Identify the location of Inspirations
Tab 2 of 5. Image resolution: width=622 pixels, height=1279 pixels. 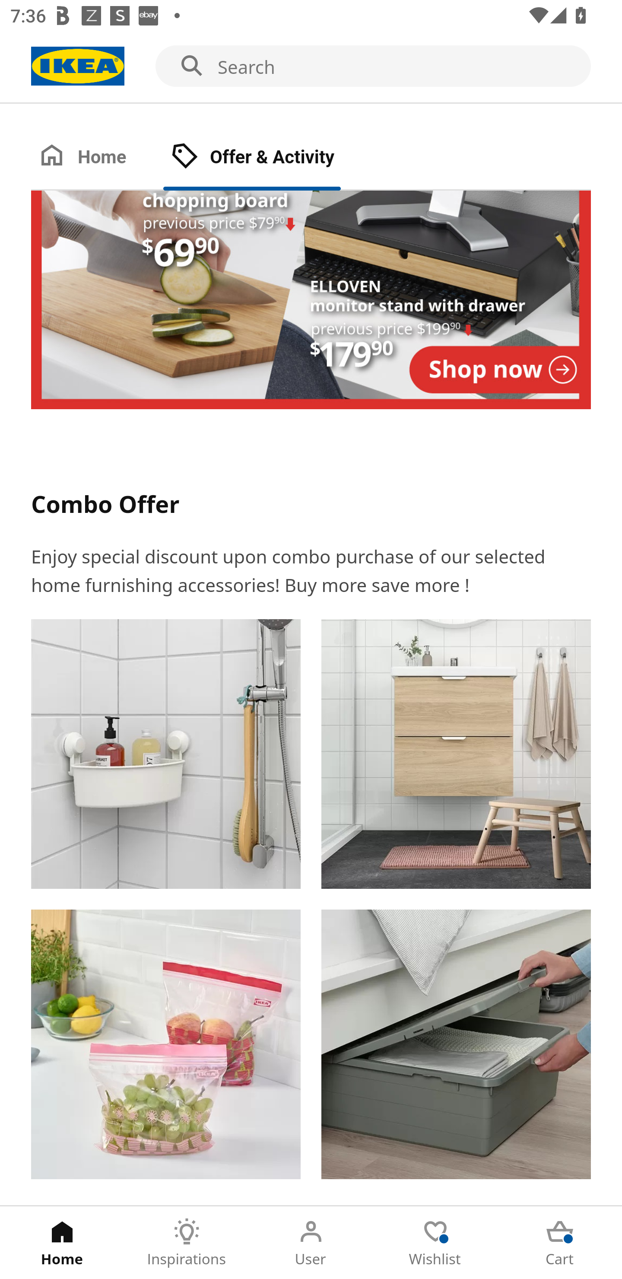
(187, 1243).